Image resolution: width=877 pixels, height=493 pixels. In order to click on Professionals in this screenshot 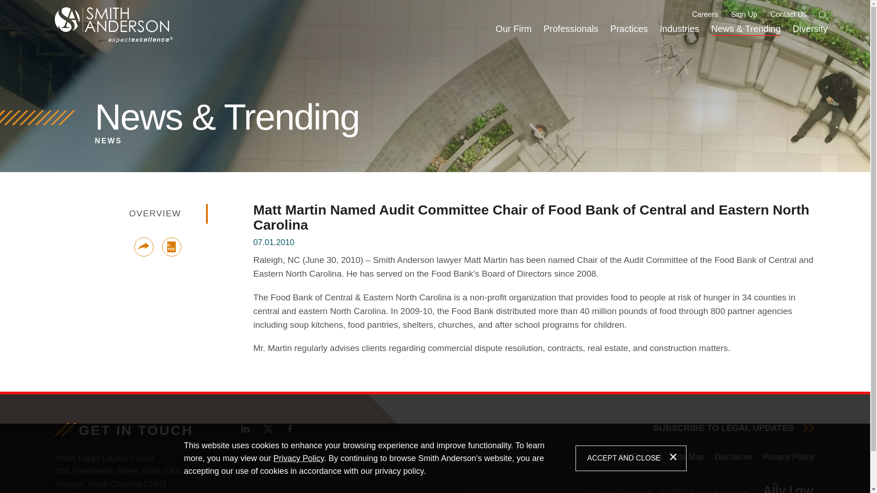, I will do `click(571, 33)`.